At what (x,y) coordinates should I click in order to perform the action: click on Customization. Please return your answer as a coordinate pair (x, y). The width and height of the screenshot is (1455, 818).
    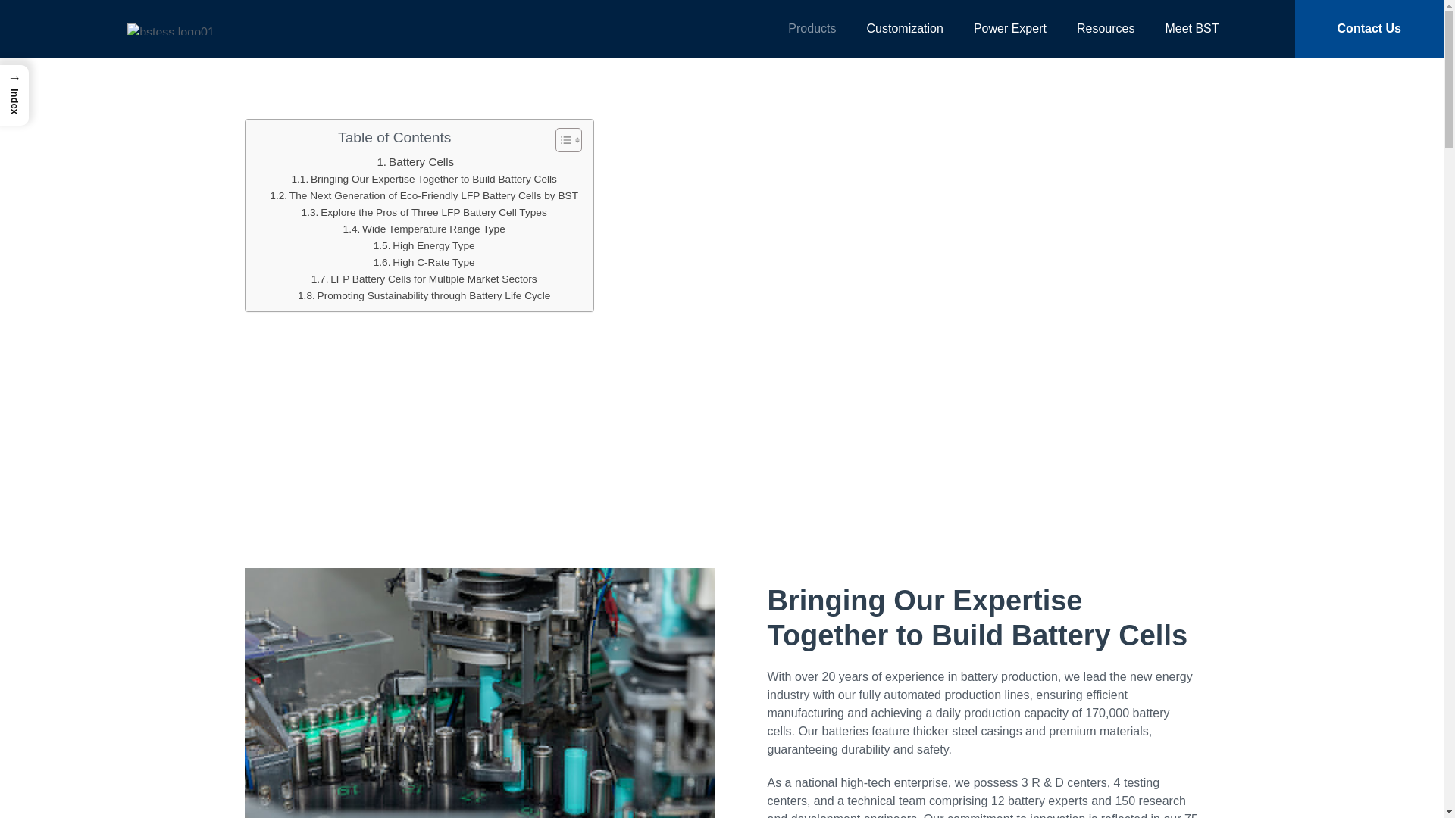
    Looking at the image, I should click on (424, 295).